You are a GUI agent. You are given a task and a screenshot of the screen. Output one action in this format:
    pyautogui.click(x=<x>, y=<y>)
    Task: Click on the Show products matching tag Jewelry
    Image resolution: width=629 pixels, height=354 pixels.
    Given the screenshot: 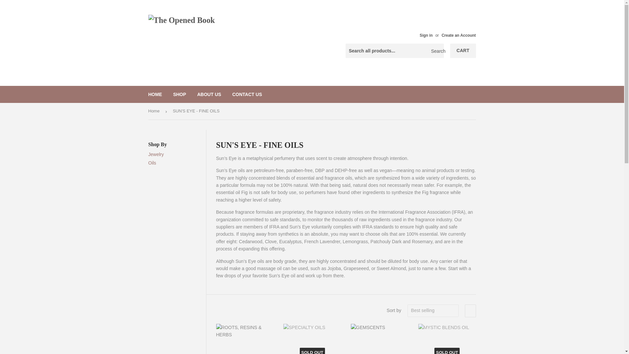 What is the action you would take?
    pyautogui.click(x=156, y=154)
    